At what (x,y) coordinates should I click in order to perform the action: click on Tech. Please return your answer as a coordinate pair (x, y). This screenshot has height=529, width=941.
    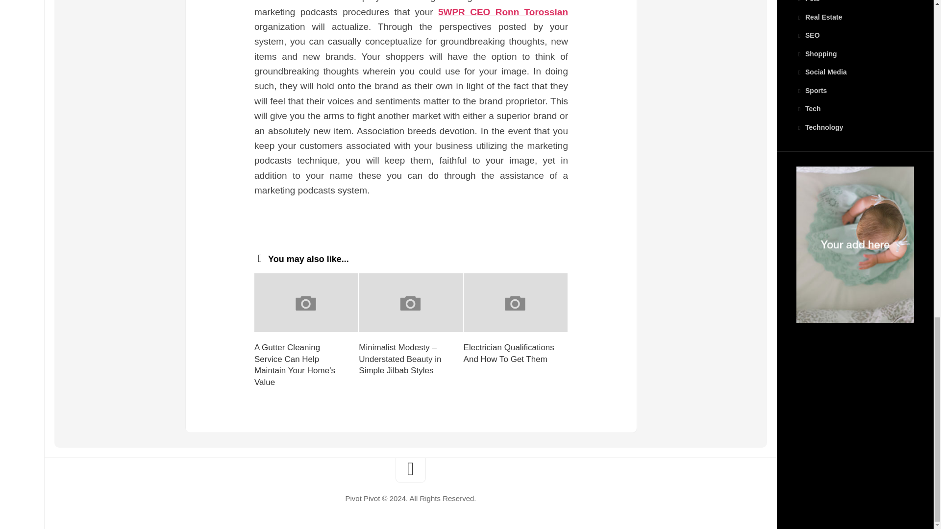
    Looking at the image, I should click on (808, 109).